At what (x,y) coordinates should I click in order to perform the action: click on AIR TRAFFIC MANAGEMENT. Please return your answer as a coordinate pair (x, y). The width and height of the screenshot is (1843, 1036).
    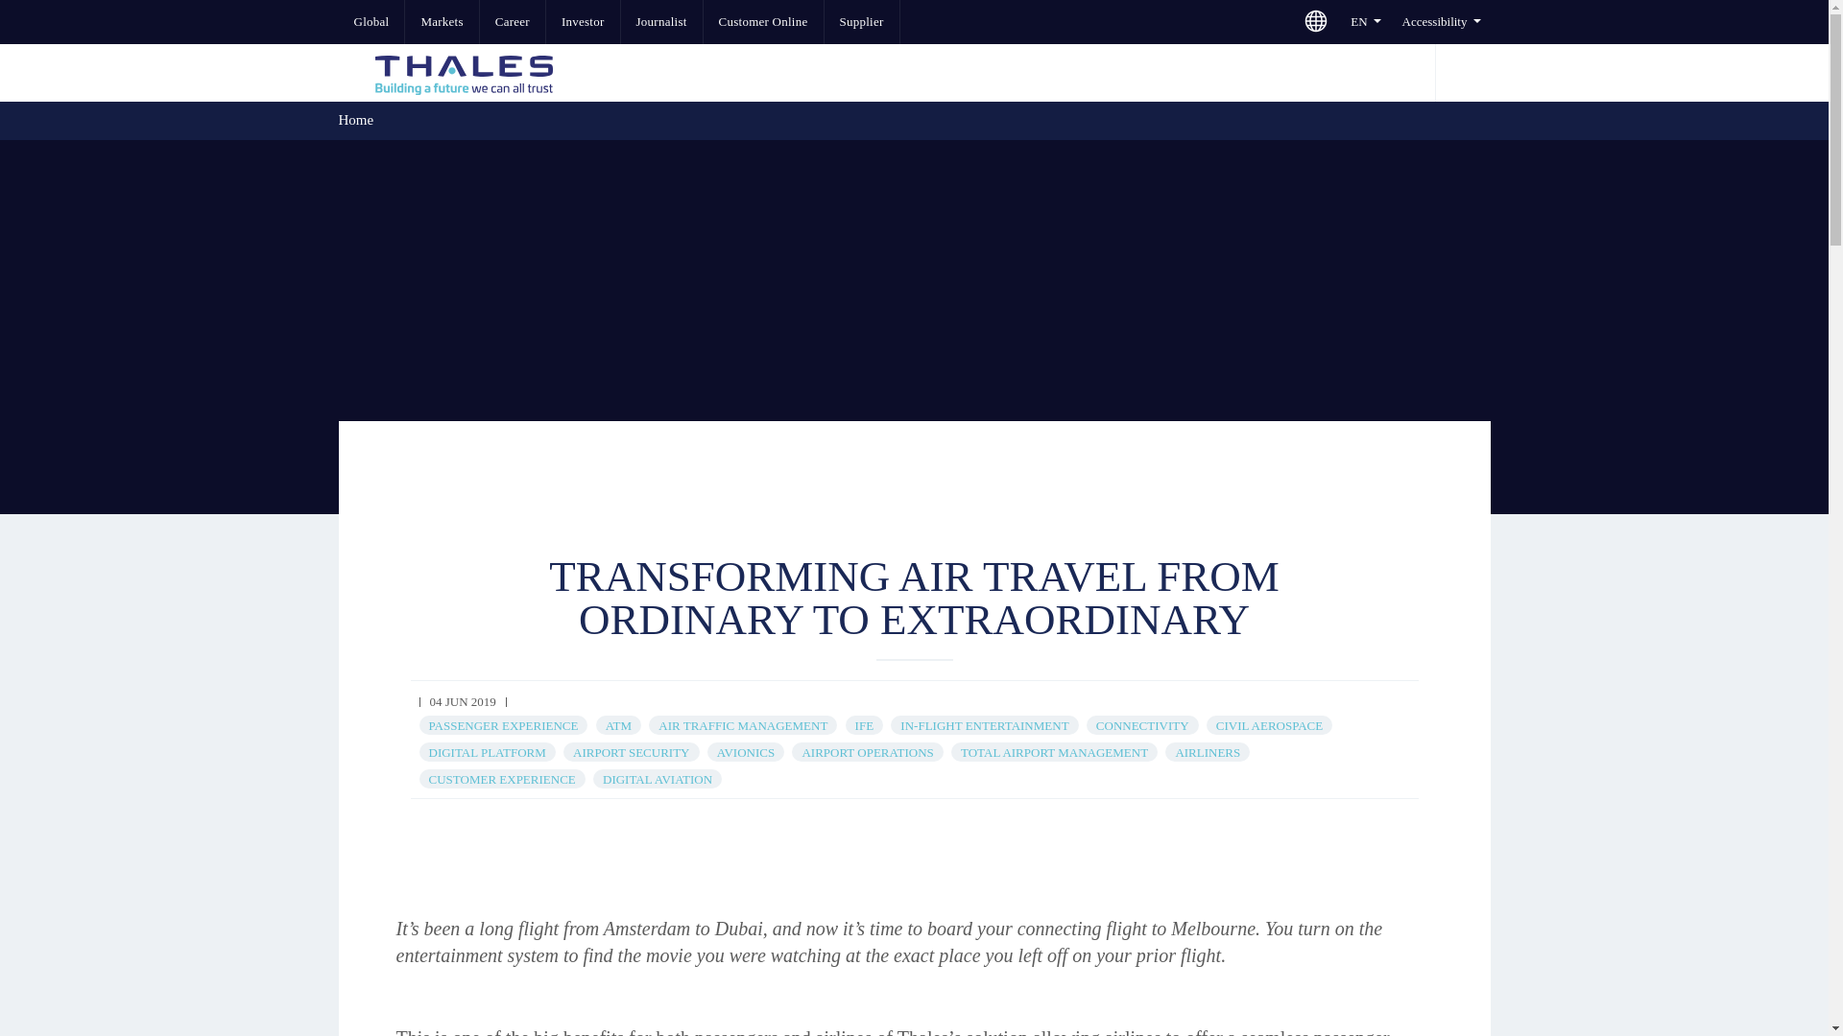
    Looking at the image, I should click on (743, 725).